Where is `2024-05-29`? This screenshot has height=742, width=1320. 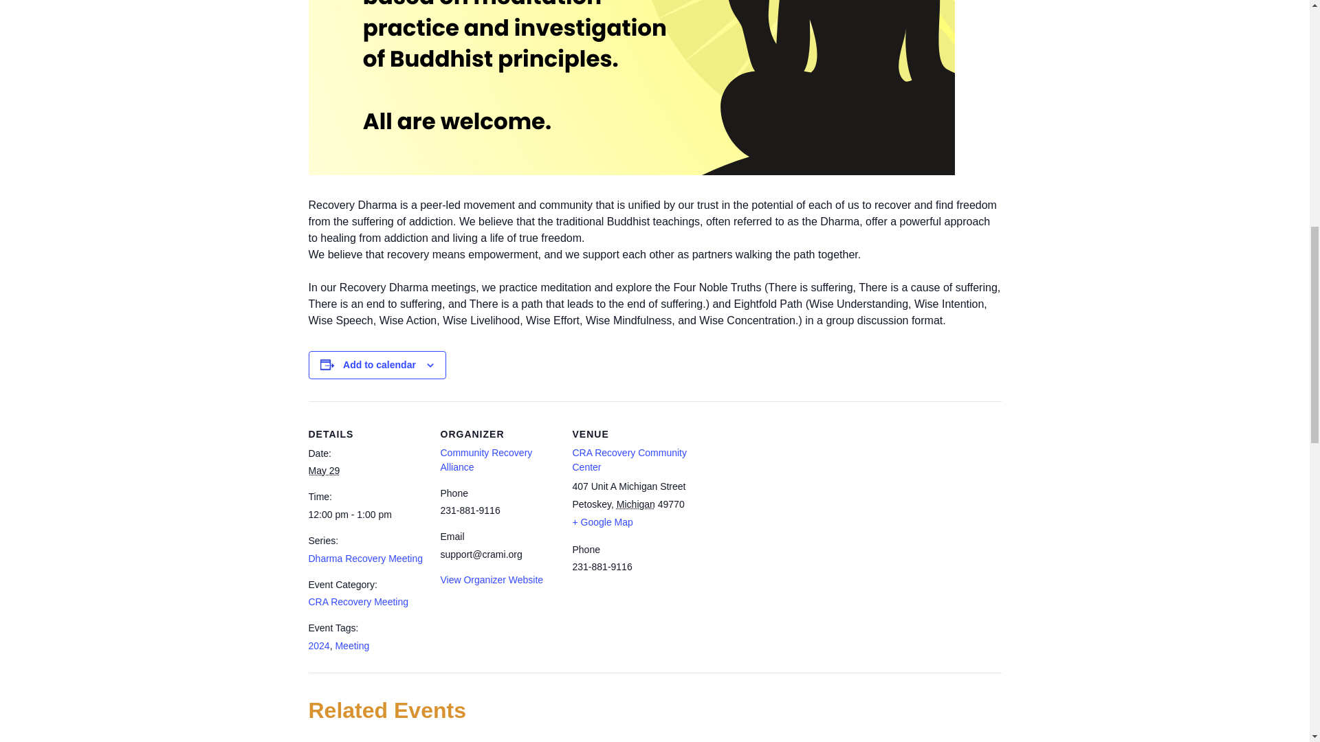
2024-05-29 is located at coordinates (366, 515).